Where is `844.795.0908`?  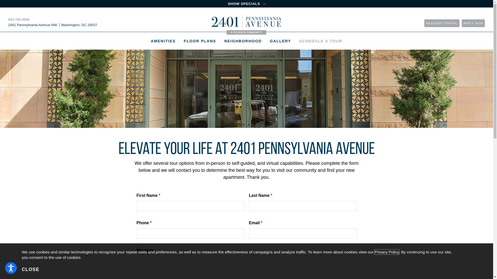 844.795.0908 is located at coordinates (19, 20).